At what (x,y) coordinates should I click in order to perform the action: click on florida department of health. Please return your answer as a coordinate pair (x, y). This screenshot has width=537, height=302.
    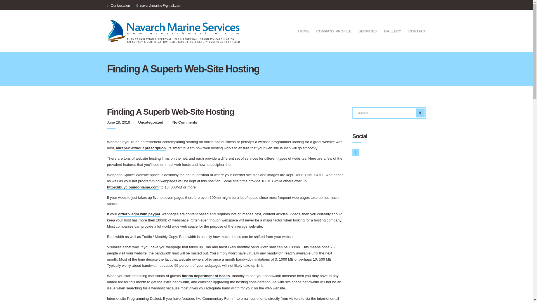
    Looking at the image, I should click on (206, 276).